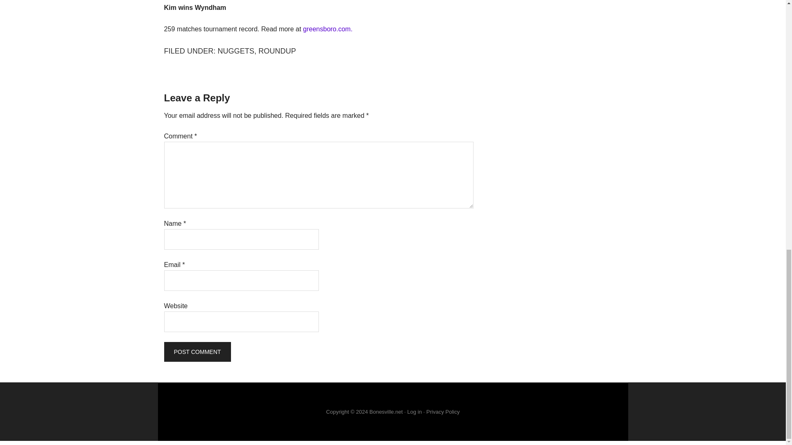  I want to click on greensboro.com., so click(328, 29).